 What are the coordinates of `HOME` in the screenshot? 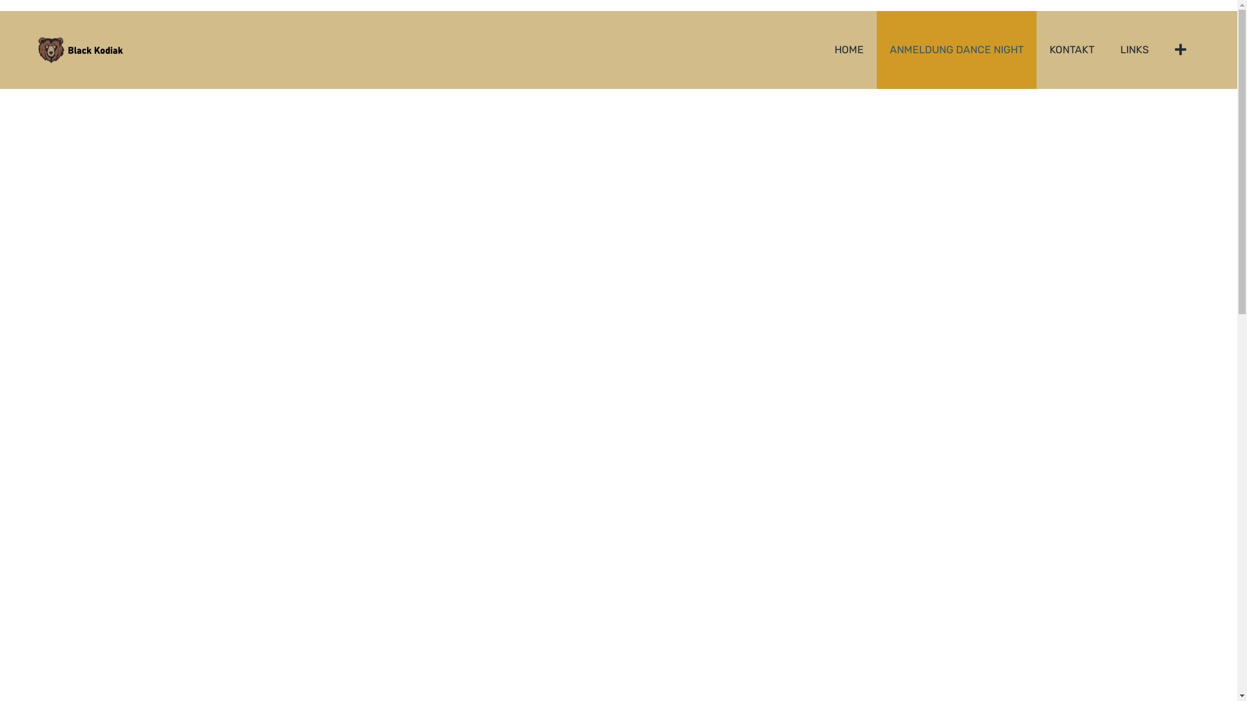 It's located at (850, 50).